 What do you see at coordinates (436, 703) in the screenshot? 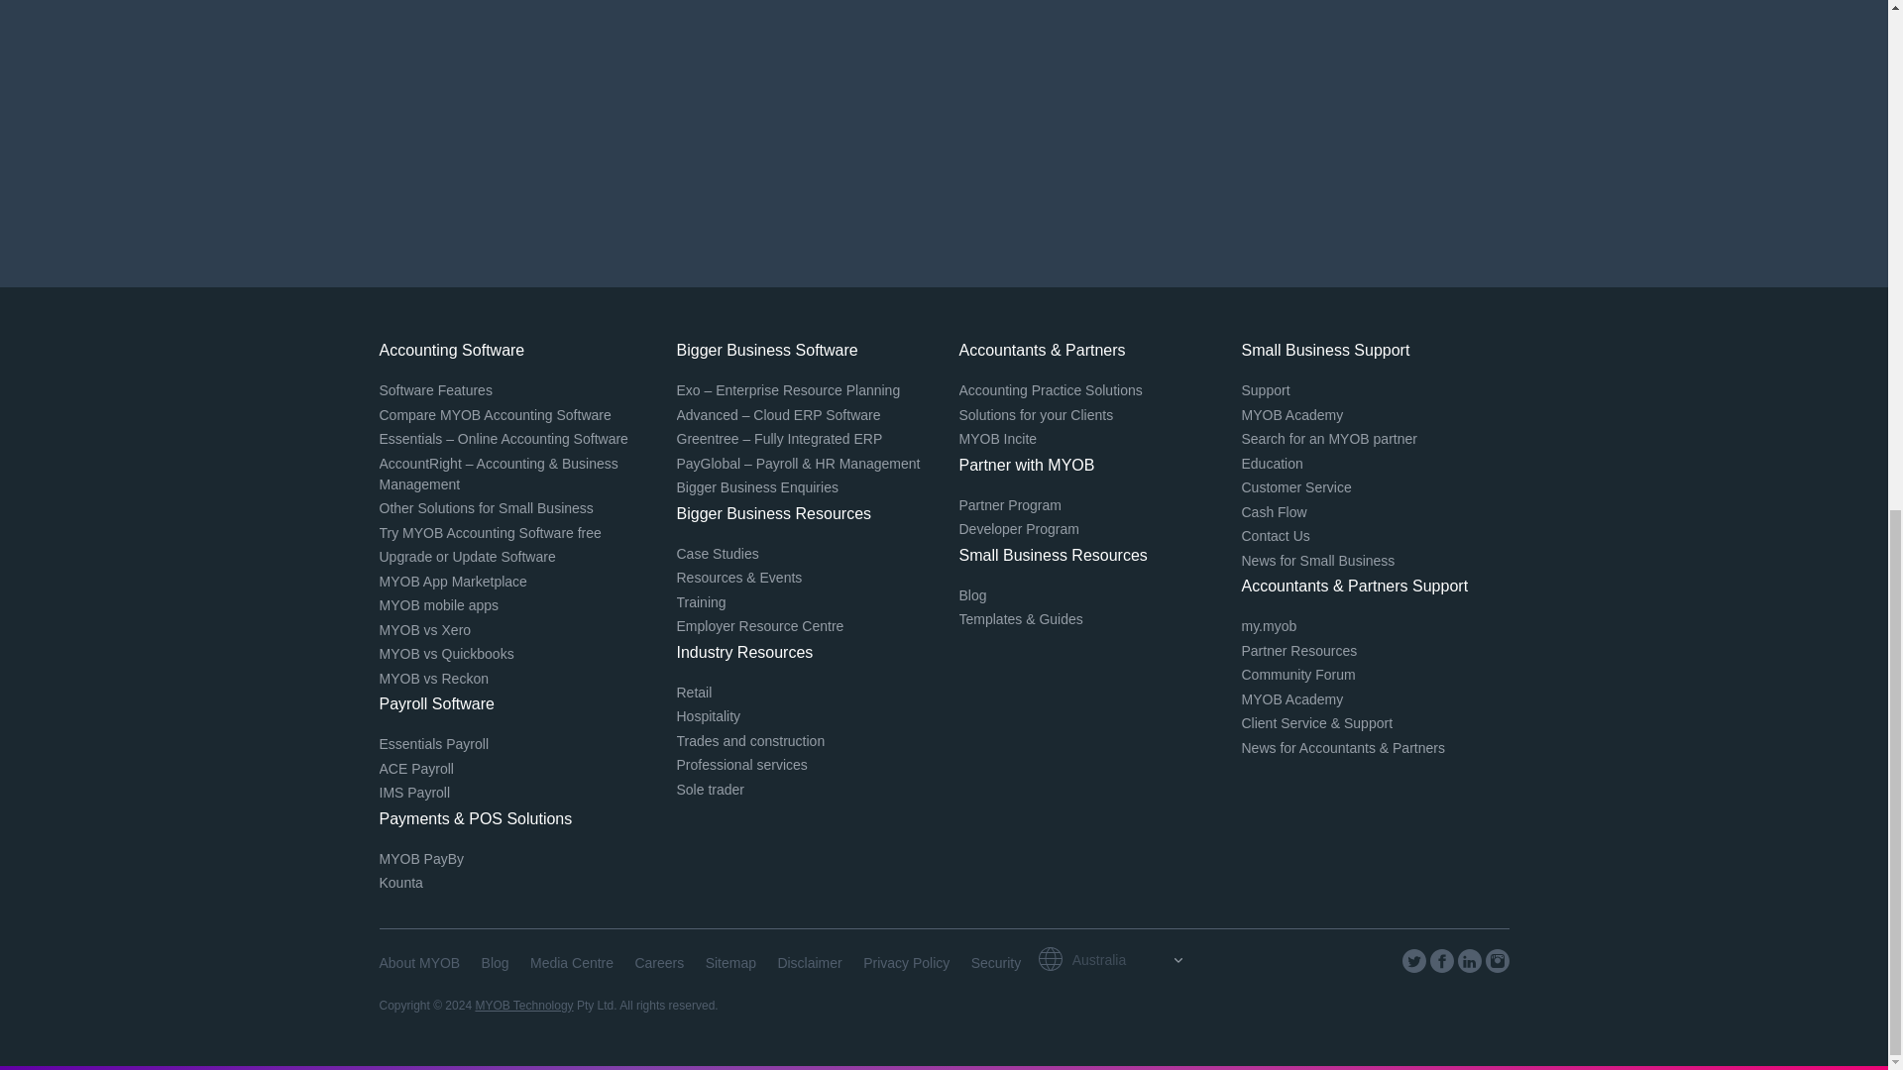
I see `Payroll Software` at bounding box center [436, 703].